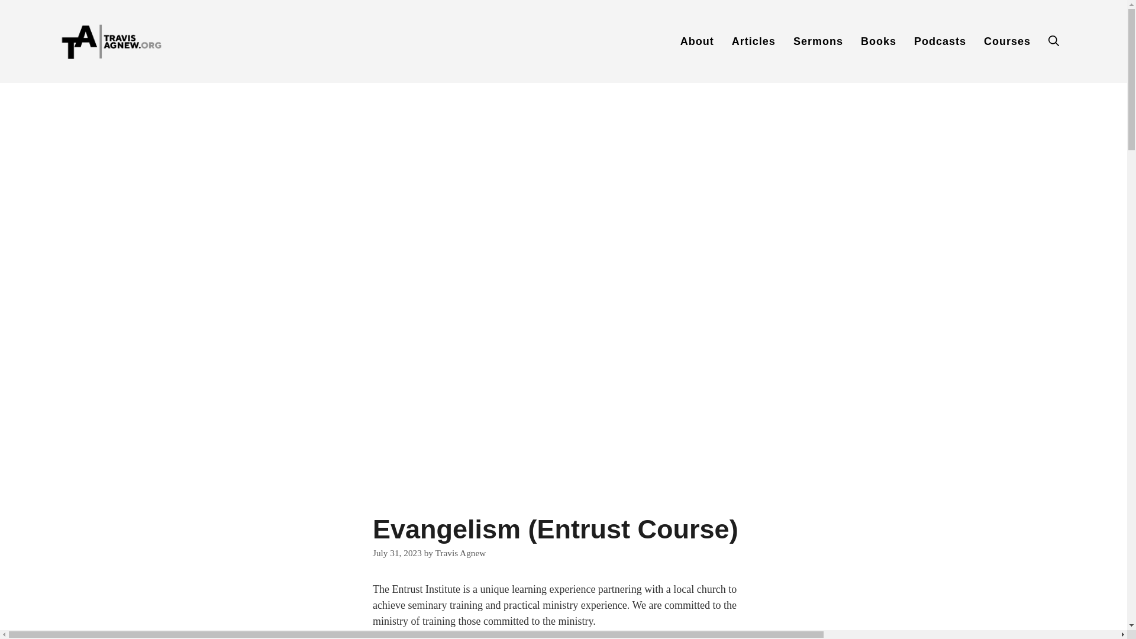 Image resolution: width=1136 pixels, height=639 pixels. I want to click on Podcasts, so click(940, 41).